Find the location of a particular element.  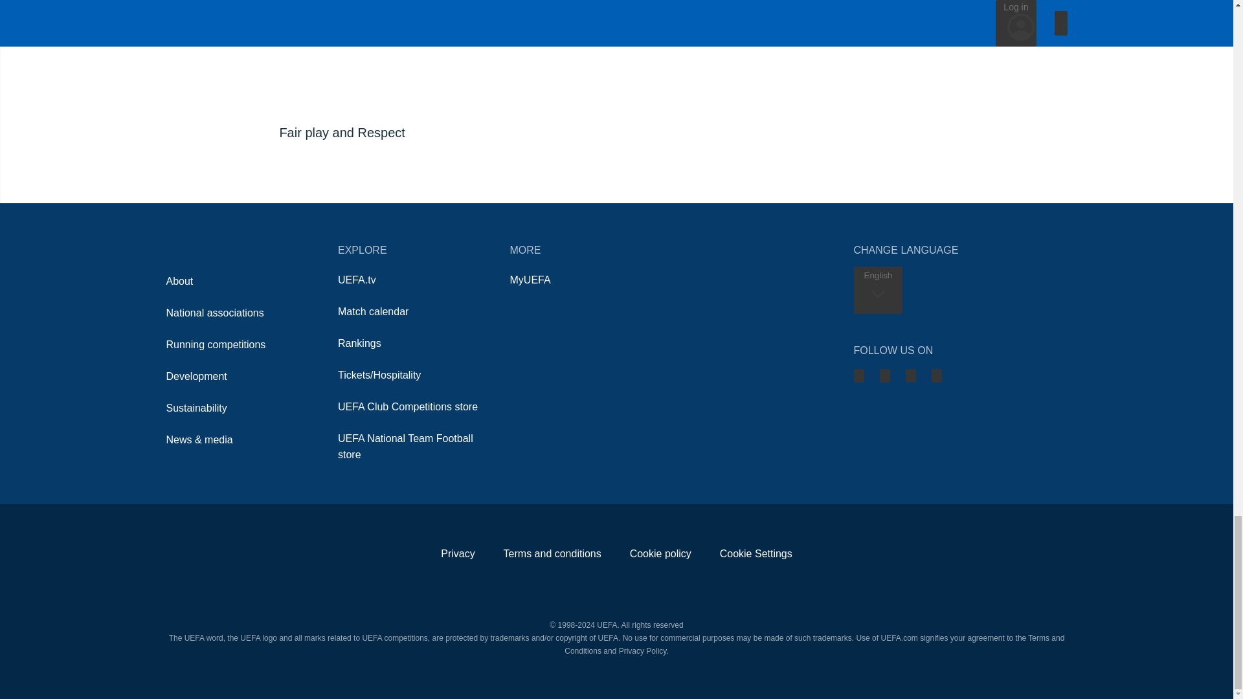

UEFA National Team Football store is located at coordinates (405, 446).